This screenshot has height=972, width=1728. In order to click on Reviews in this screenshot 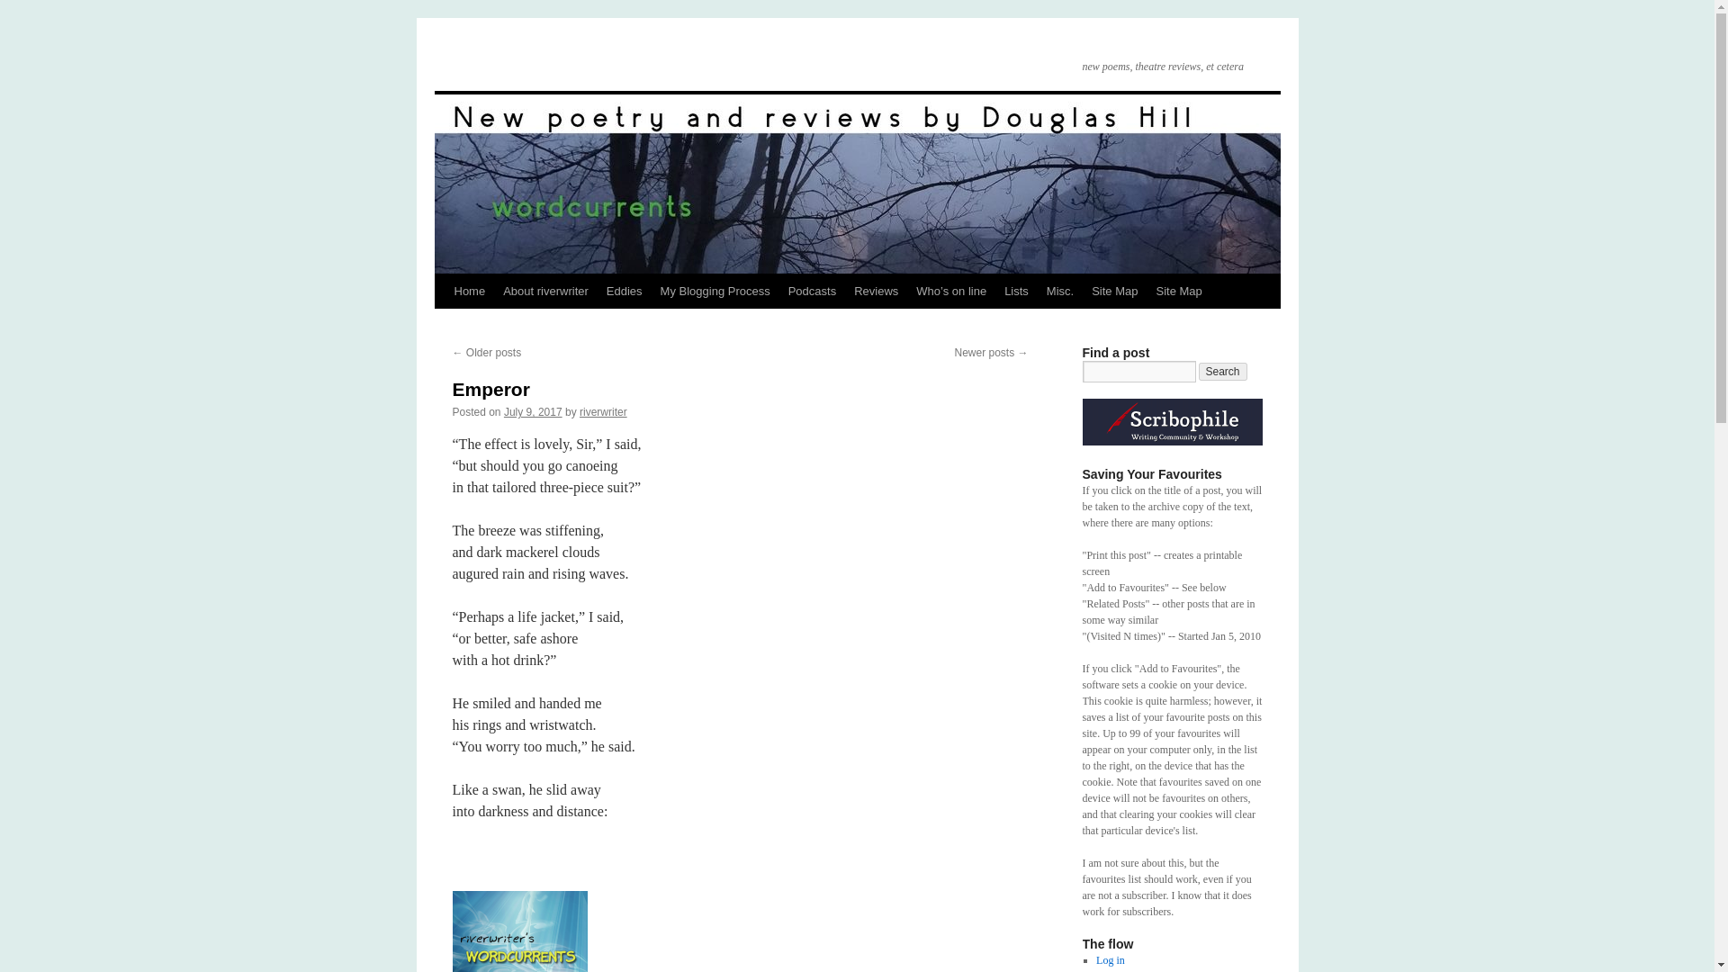, I will do `click(876, 292)`.